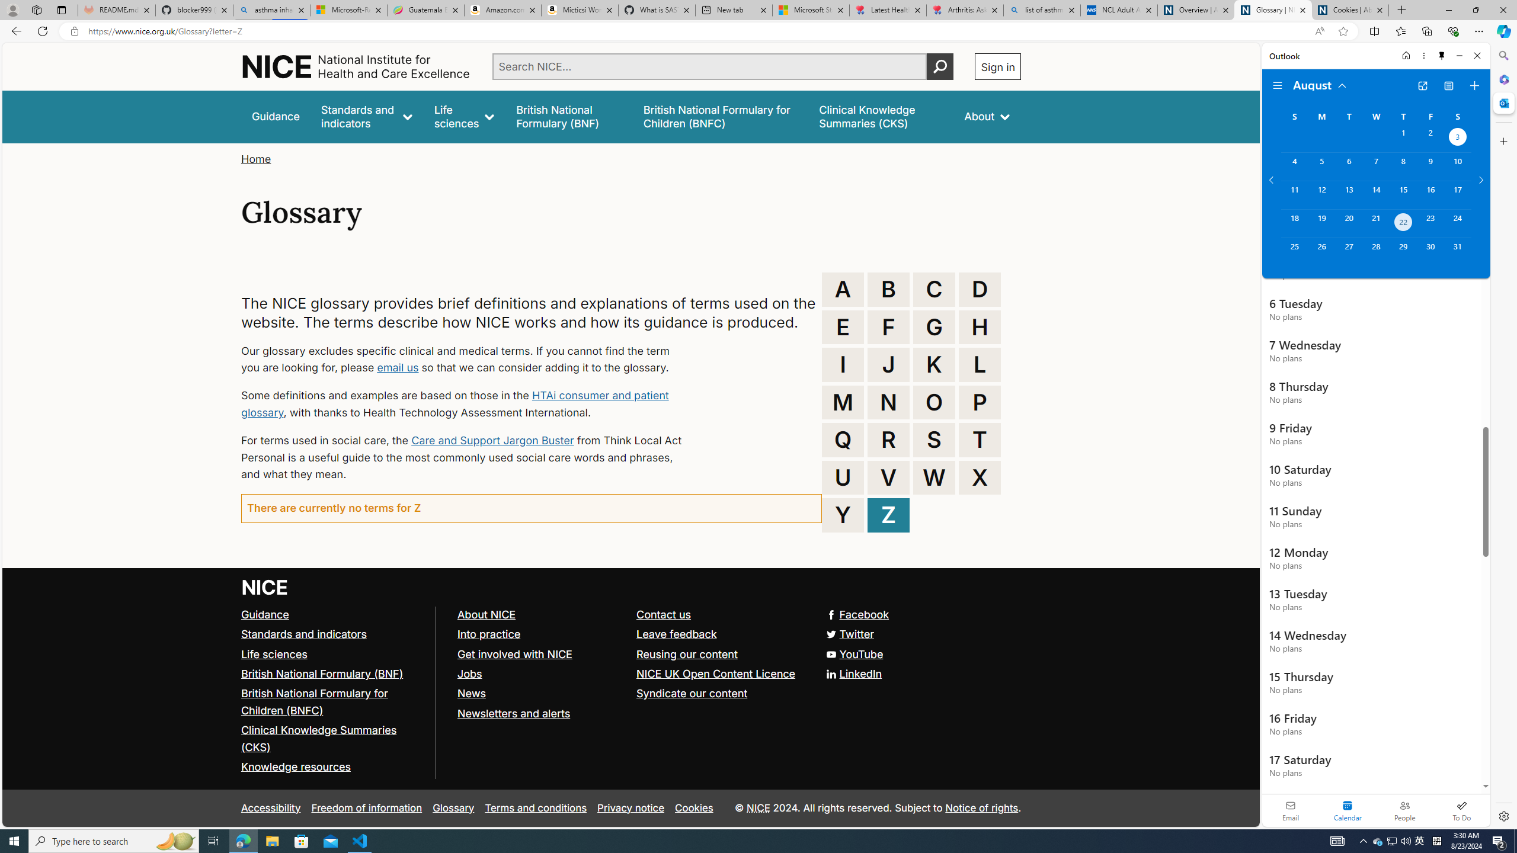  What do you see at coordinates (1321, 166) in the screenshot?
I see `Monday, August 5, 2024. ` at bounding box center [1321, 166].